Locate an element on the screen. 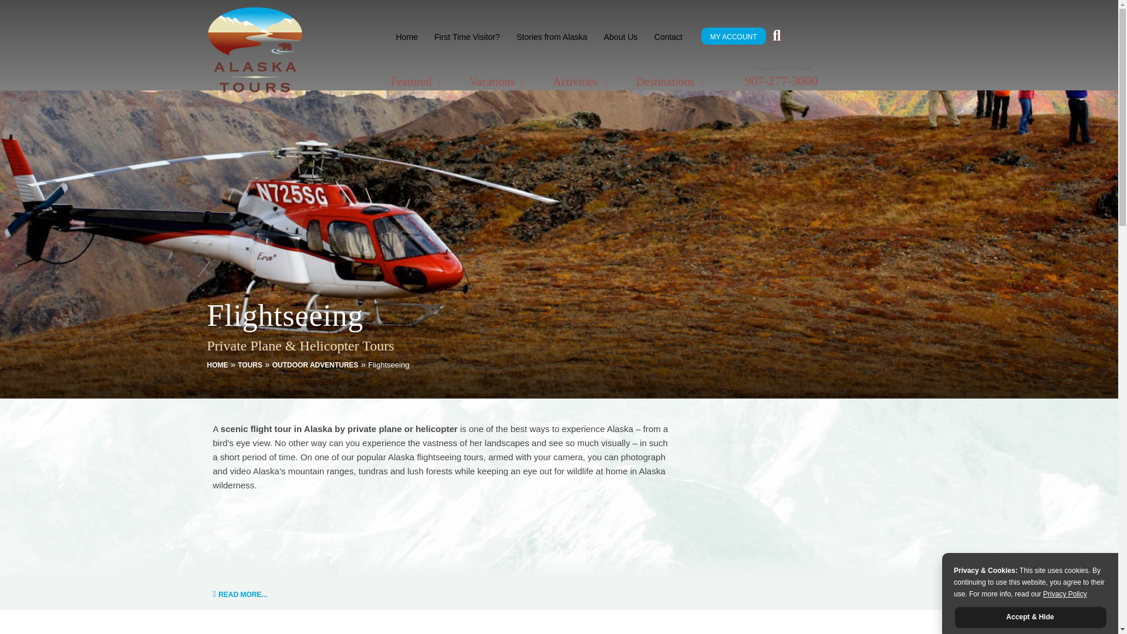 This screenshot has height=634, width=1127. Contact is located at coordinates (669, 36).